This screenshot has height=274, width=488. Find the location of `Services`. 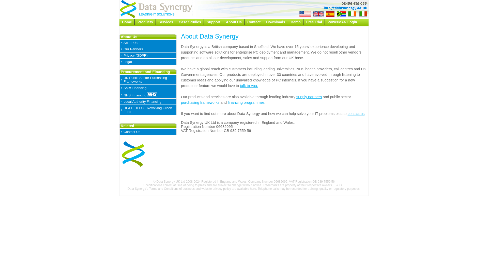

Services is located at coordinates (166, 22).